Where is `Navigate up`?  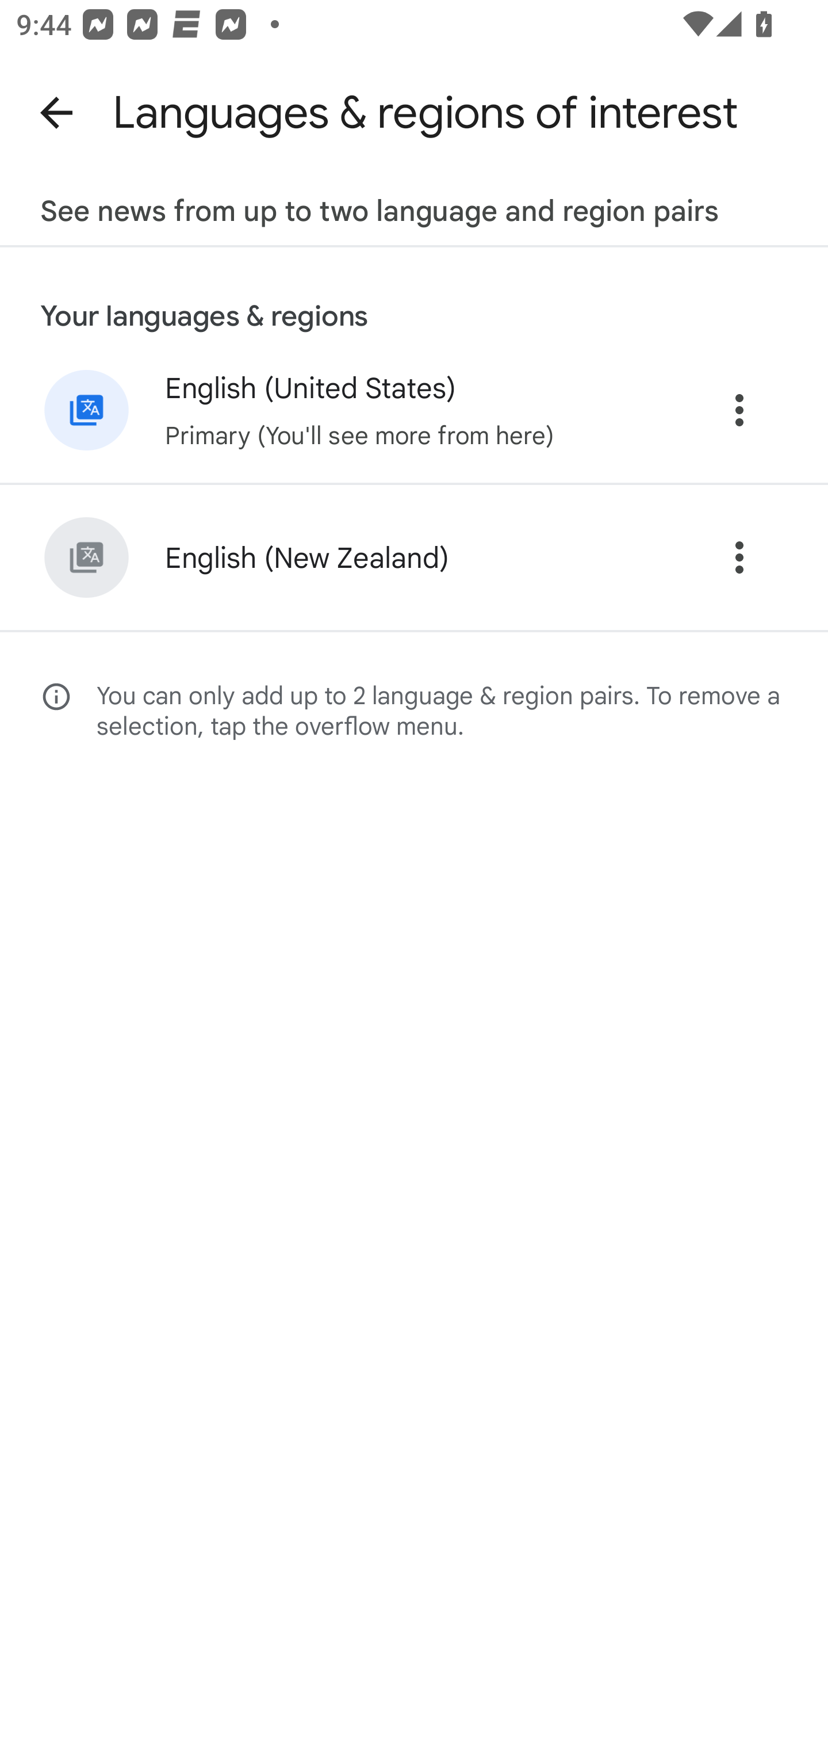 Navigate up is located at coordinates (56, 113).